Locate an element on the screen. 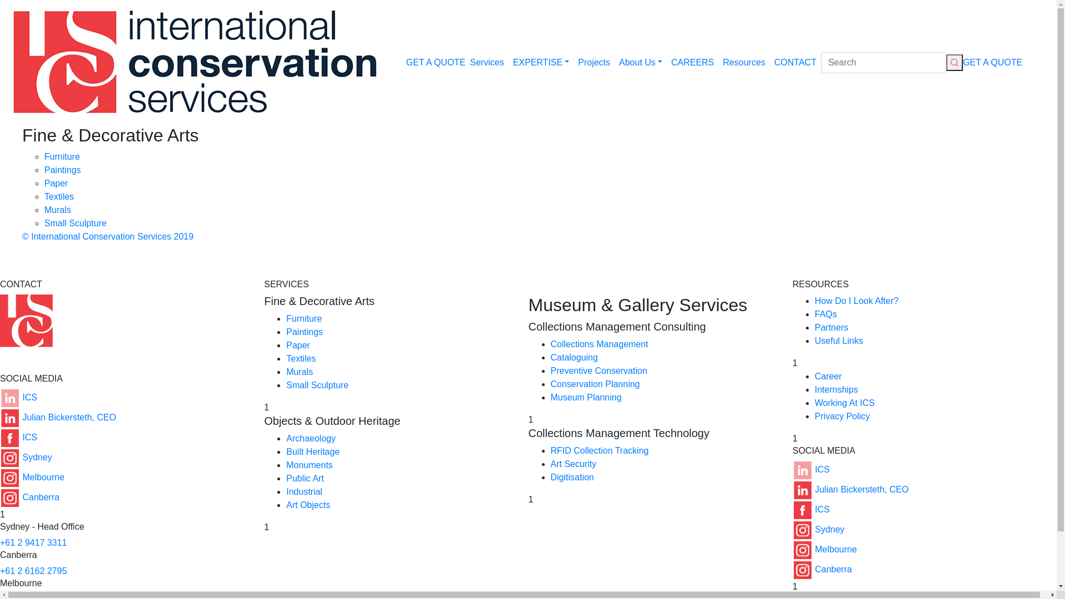 This screenshot has width=1065, height=599. Projects is located at coordinates (594, 62).